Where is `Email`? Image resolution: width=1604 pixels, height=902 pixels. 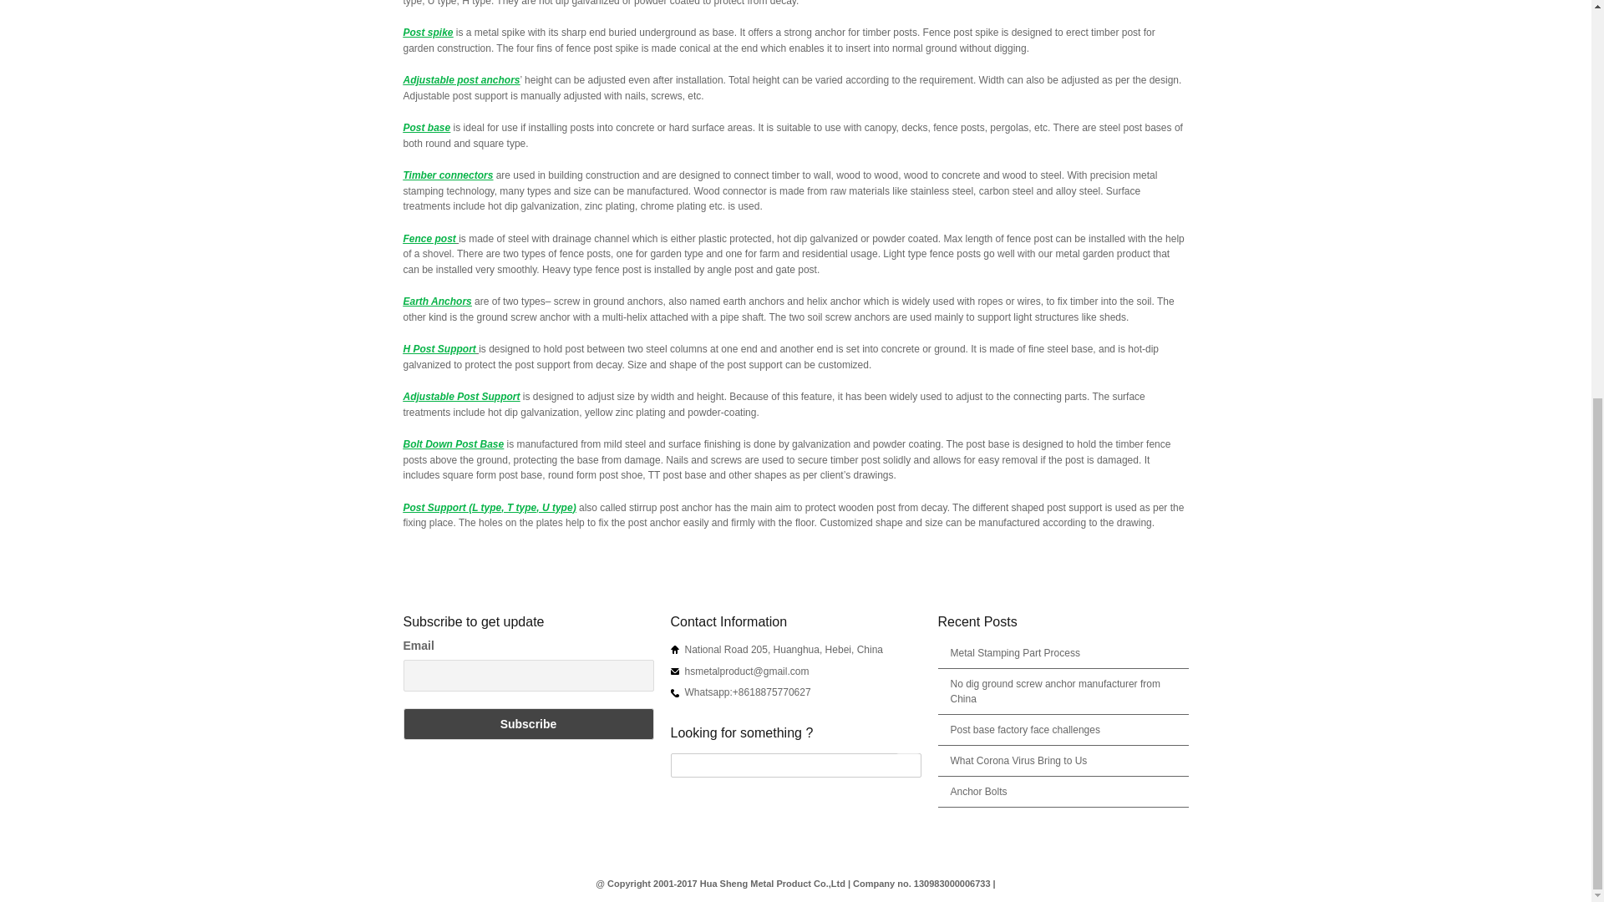 Email is located at coordinates (674, 670).